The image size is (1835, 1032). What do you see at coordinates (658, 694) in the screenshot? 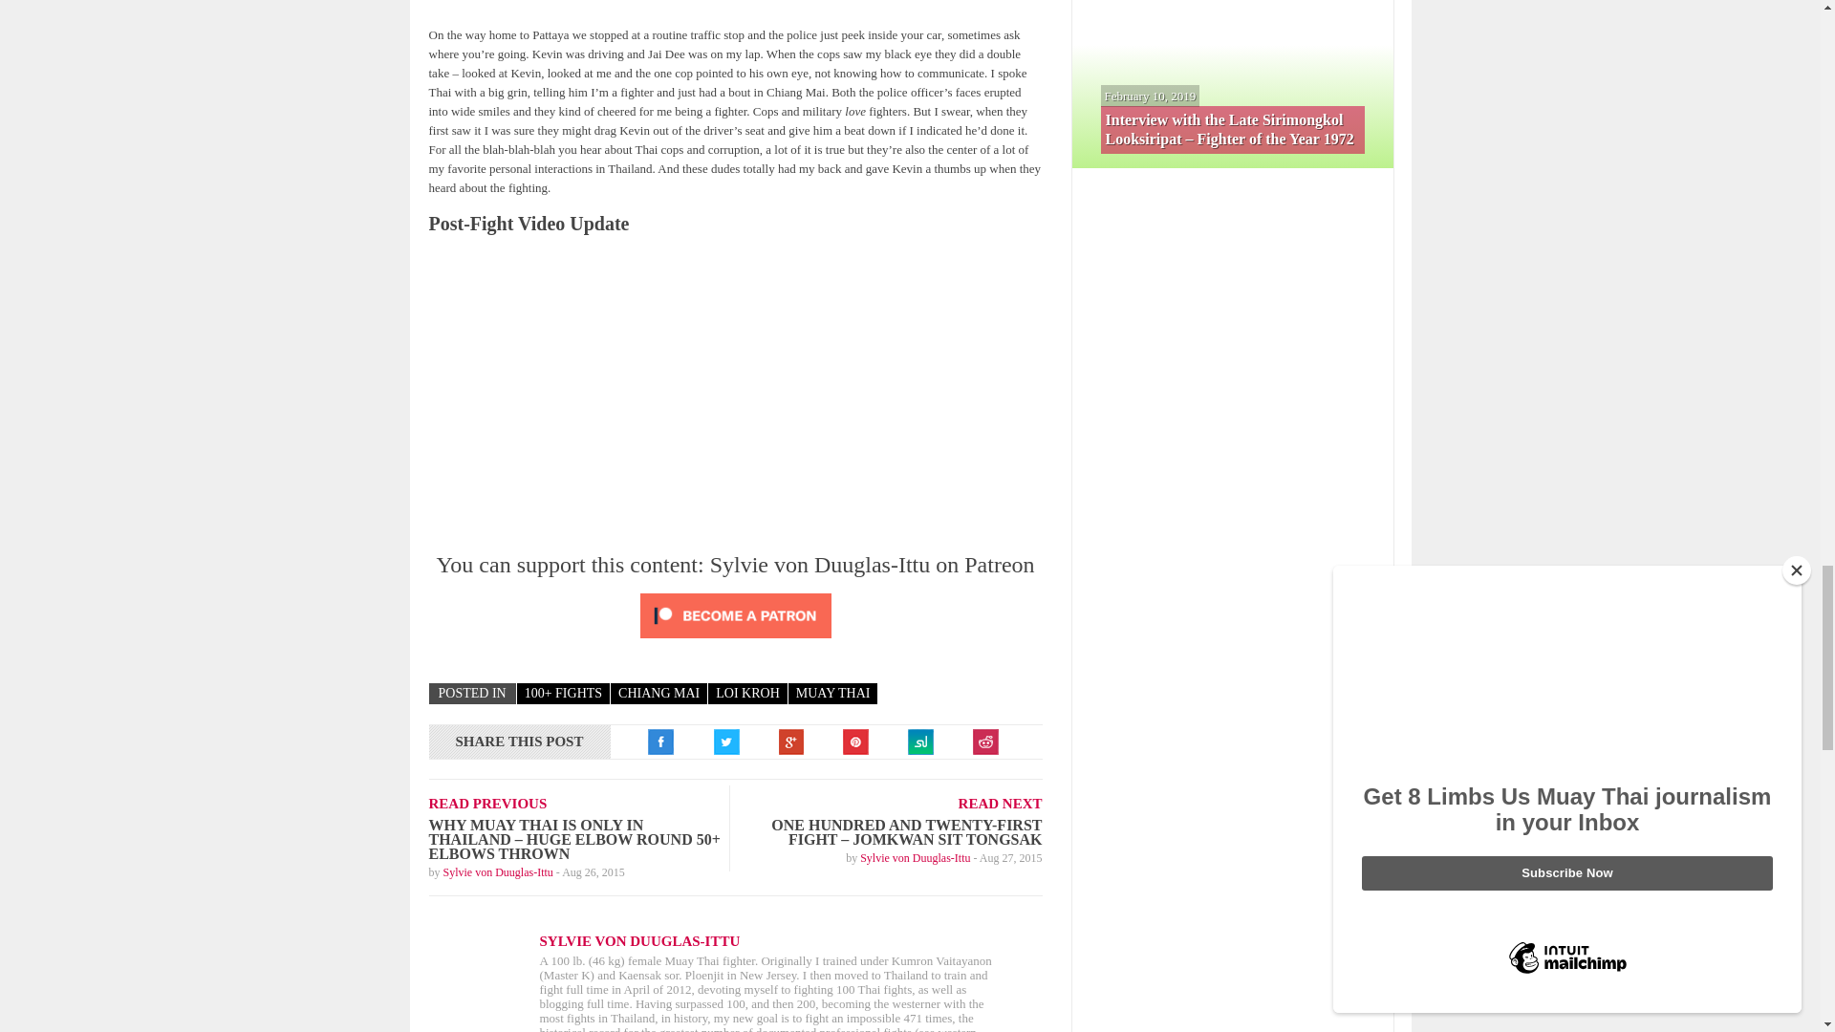
I see `CHIANG MAI` at bounding box center [658, 694].